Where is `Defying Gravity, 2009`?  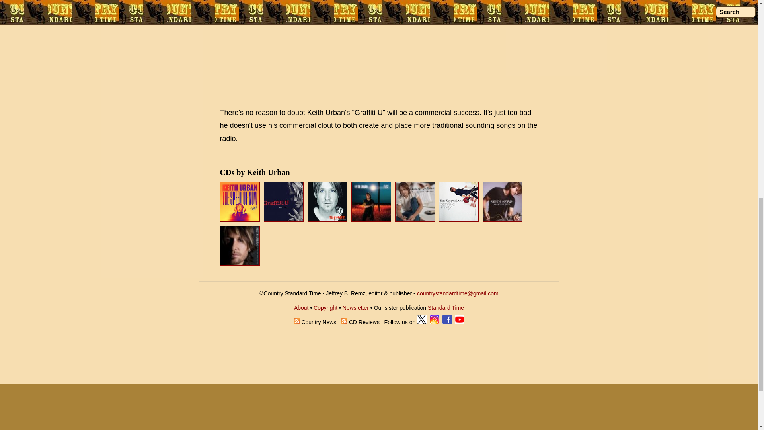
Defying Gravity, 2009 is located at coordinates (459, 219).